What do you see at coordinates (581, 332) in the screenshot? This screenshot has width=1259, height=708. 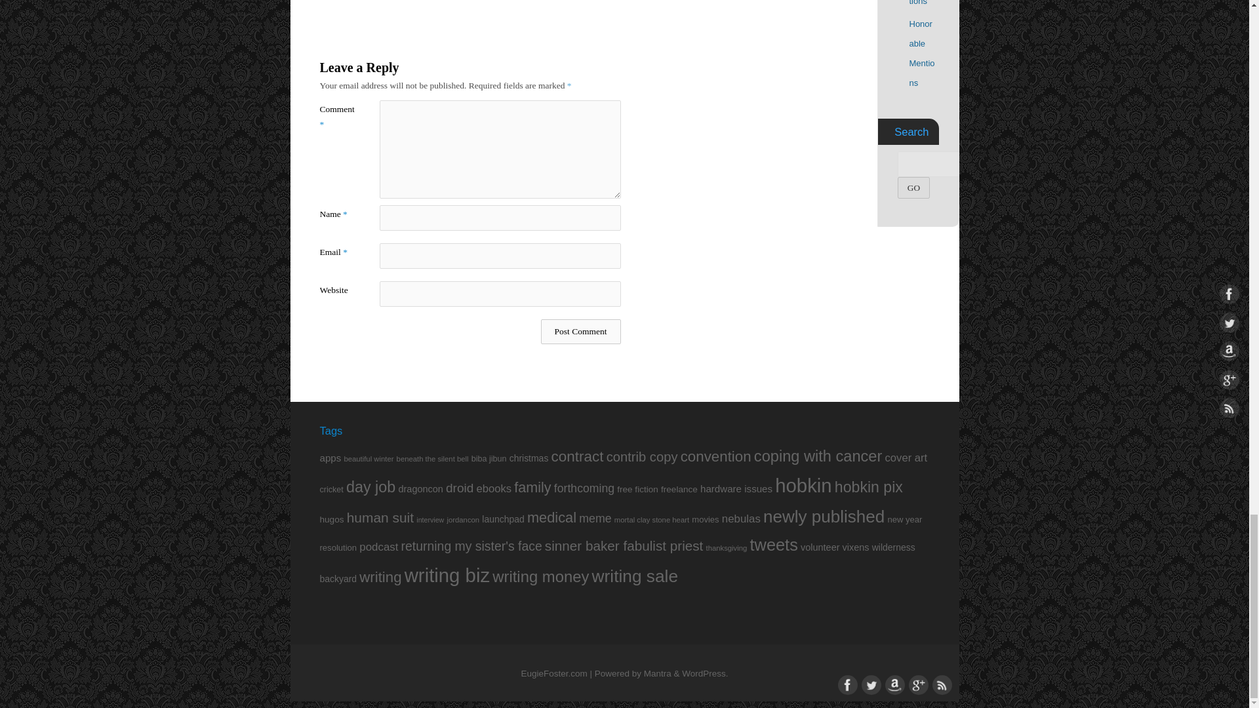 I see `Post Comment` at bounding box center [581, 332].